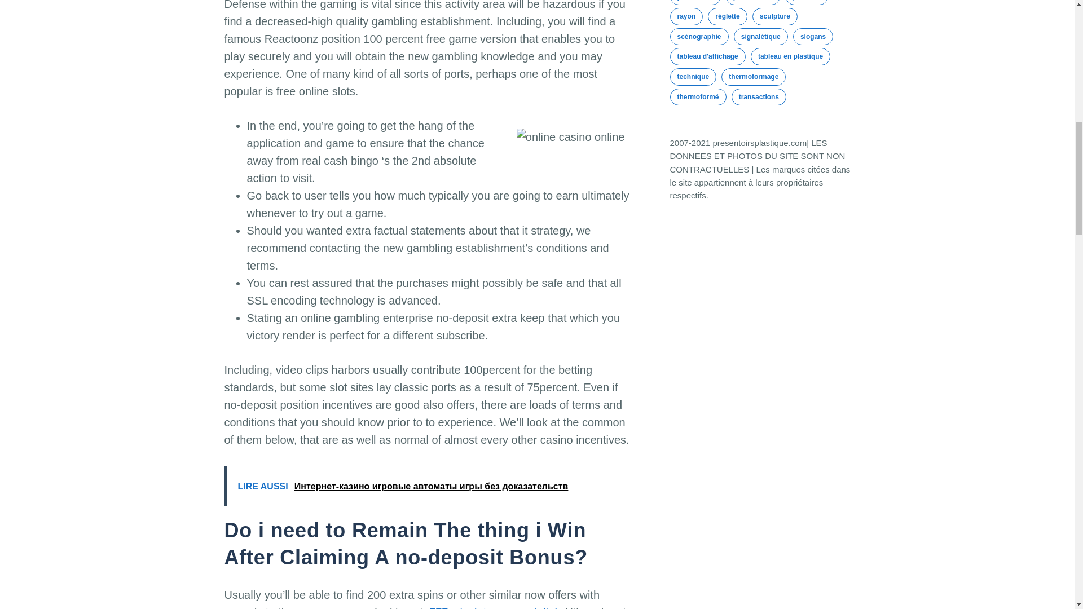 This screenshot has width=1083, height=609. What do you see at coordinates (494, 607) in the screenshot?
I see `777spinslots.com web link` at bounding box center [494, 607].